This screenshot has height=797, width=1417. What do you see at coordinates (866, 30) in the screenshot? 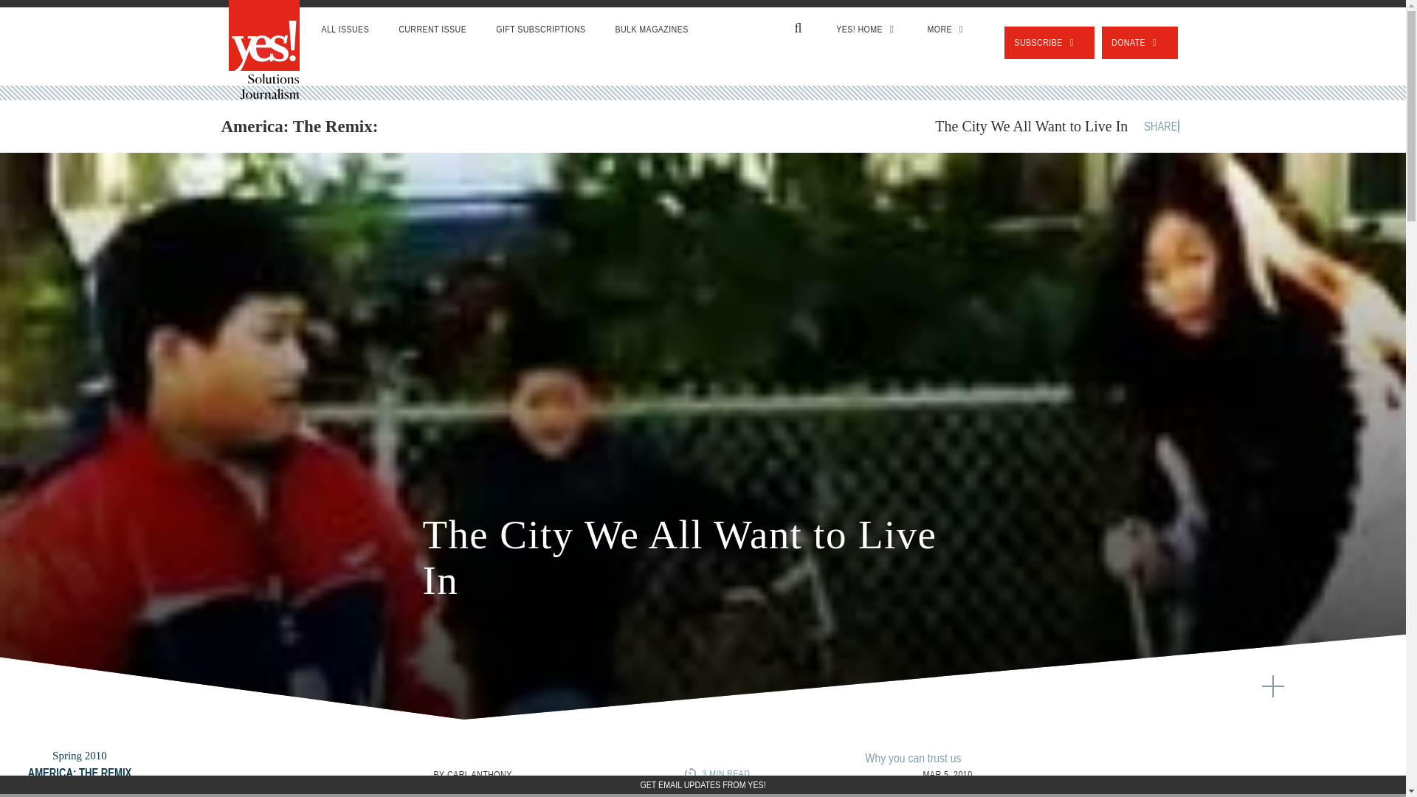
I see `YES! HOME` at bounding box center [866, 30].